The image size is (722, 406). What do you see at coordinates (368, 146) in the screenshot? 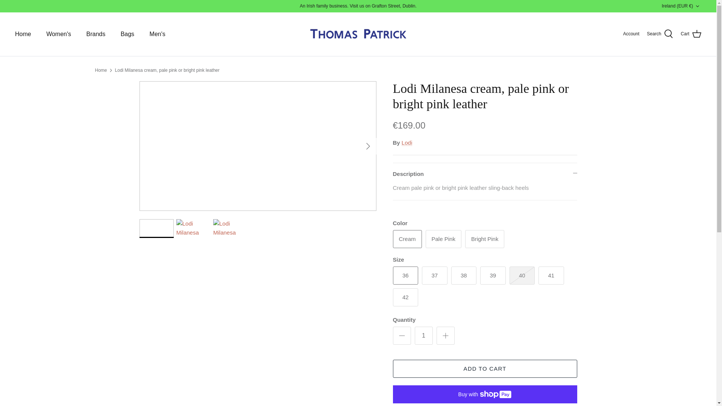
I see `RIGHT` at bounding box center [368, 146].